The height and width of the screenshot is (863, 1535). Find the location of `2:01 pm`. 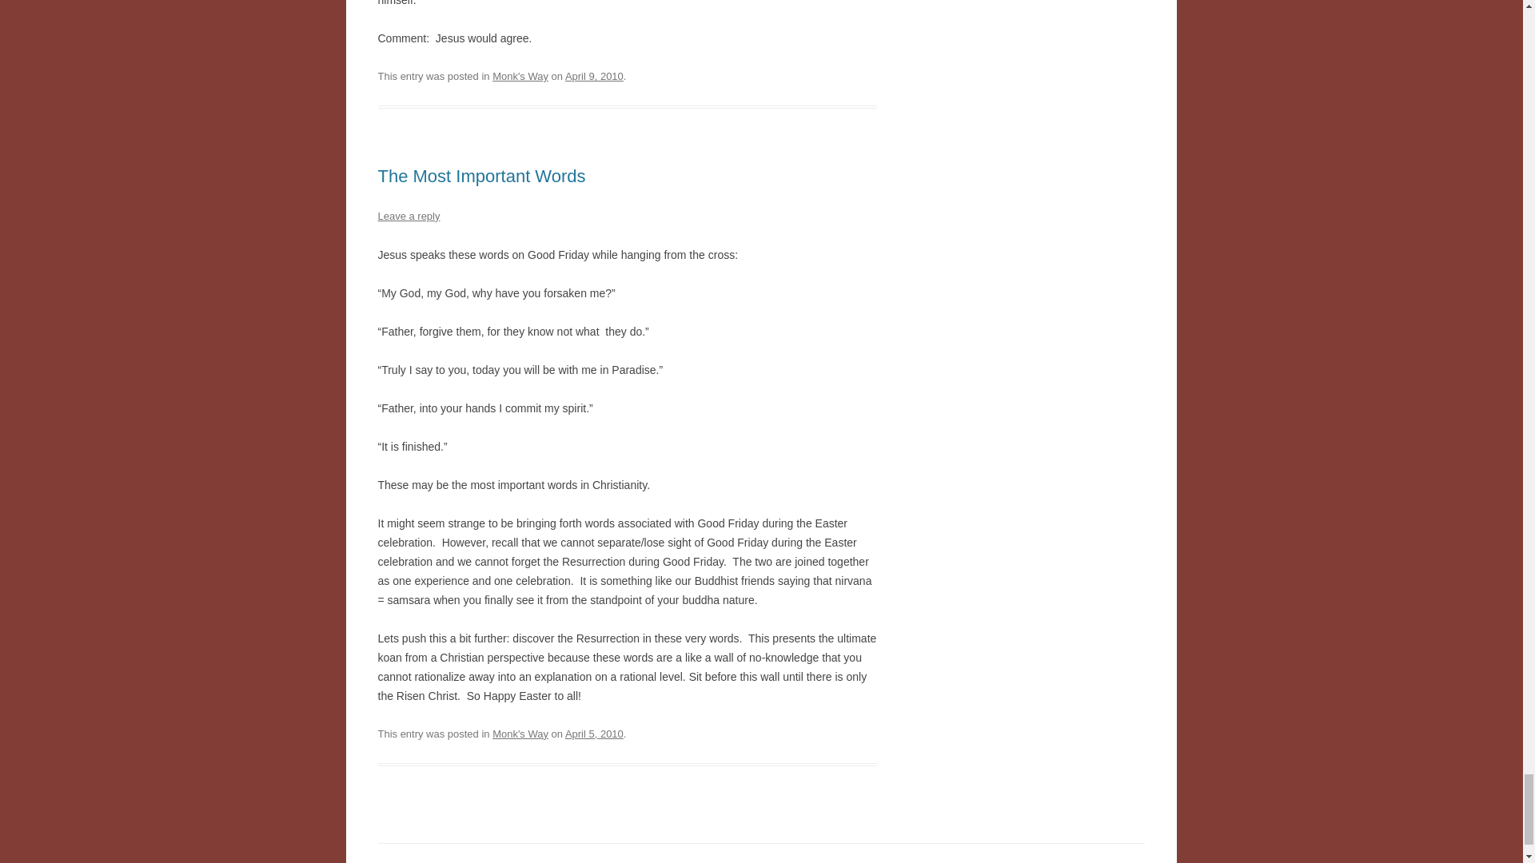

2:01 pm is located at coordinates (593, 734).